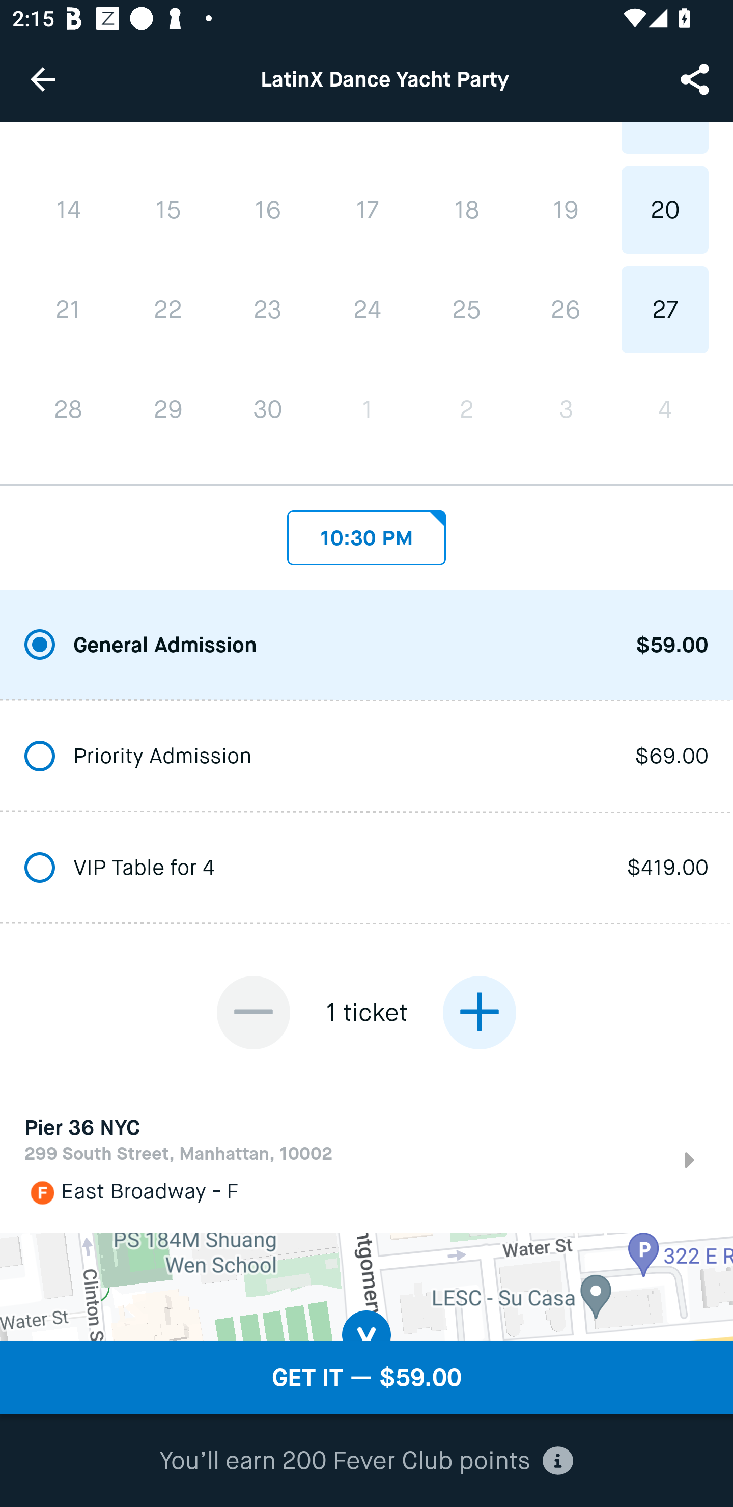  What do you see at coordinates (366, 533) in the screenshot?
I see `10:30 PM` at bounding box center [366, 533].